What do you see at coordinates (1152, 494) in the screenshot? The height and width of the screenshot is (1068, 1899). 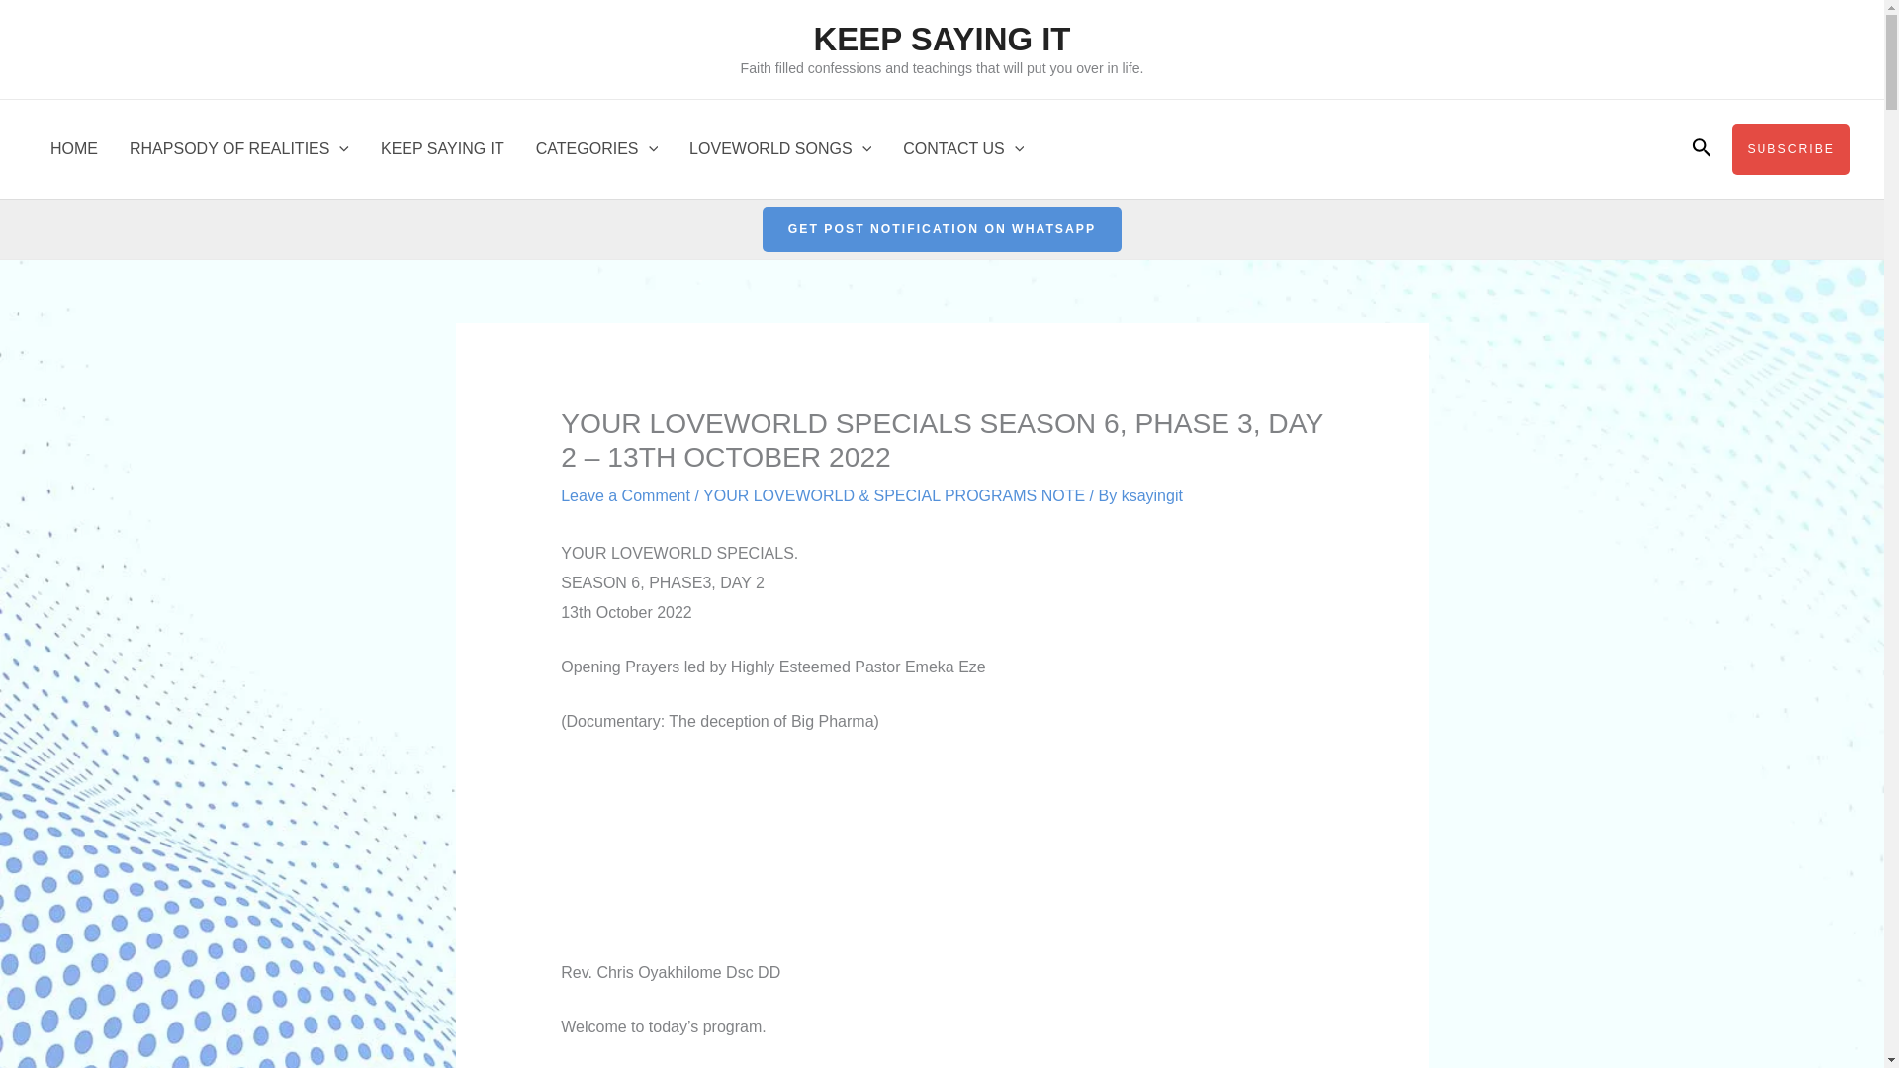 I see `ksayingit` at bounding box center [1152, 494].